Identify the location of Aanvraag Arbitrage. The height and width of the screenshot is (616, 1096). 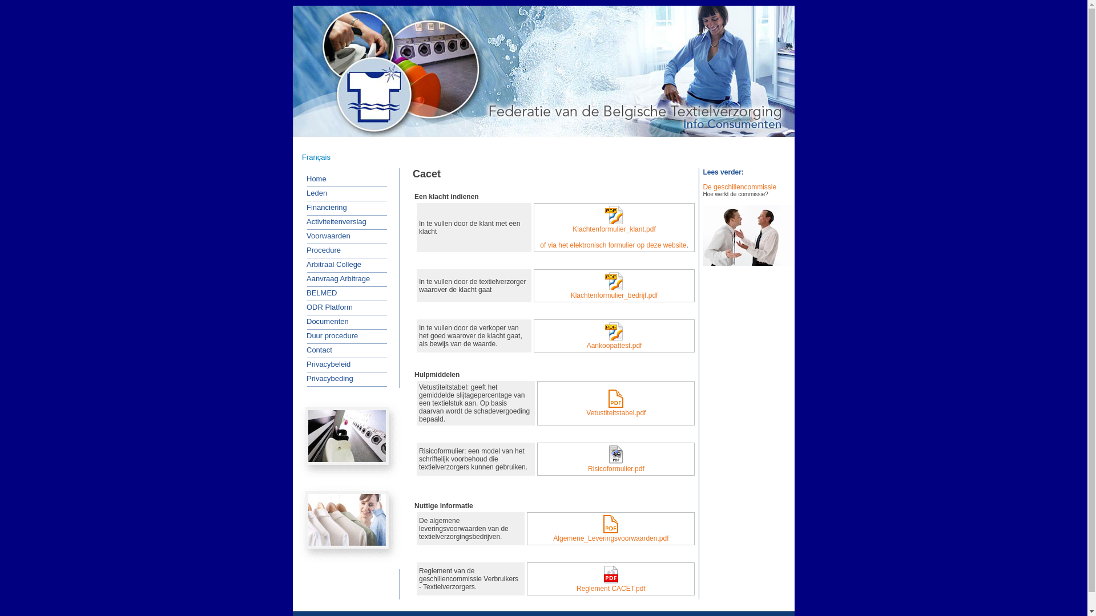
(335, 279).